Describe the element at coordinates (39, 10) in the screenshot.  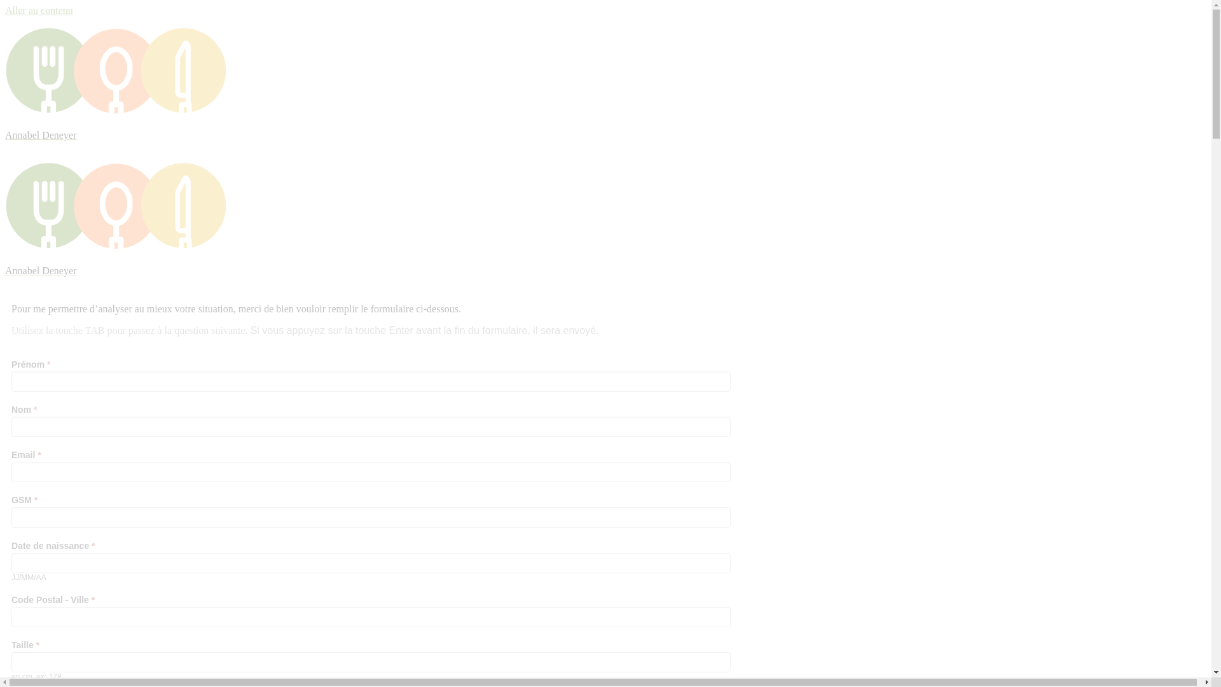
I see `Aller au contenu` at that location.